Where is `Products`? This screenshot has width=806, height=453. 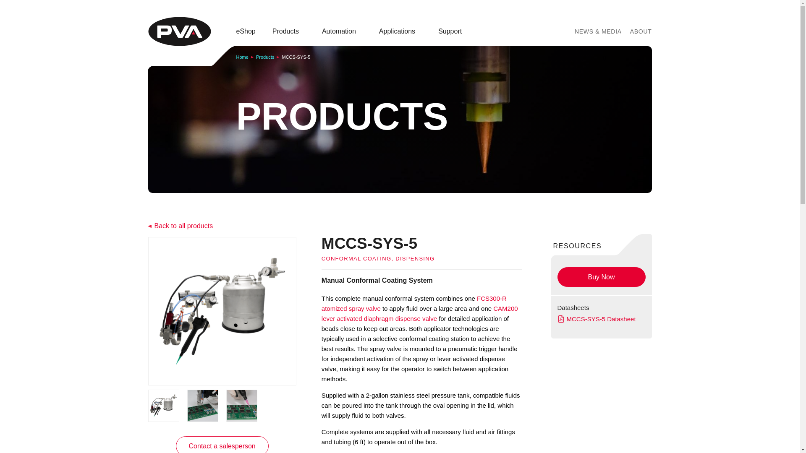
Products is located at coordinates (289, 31).